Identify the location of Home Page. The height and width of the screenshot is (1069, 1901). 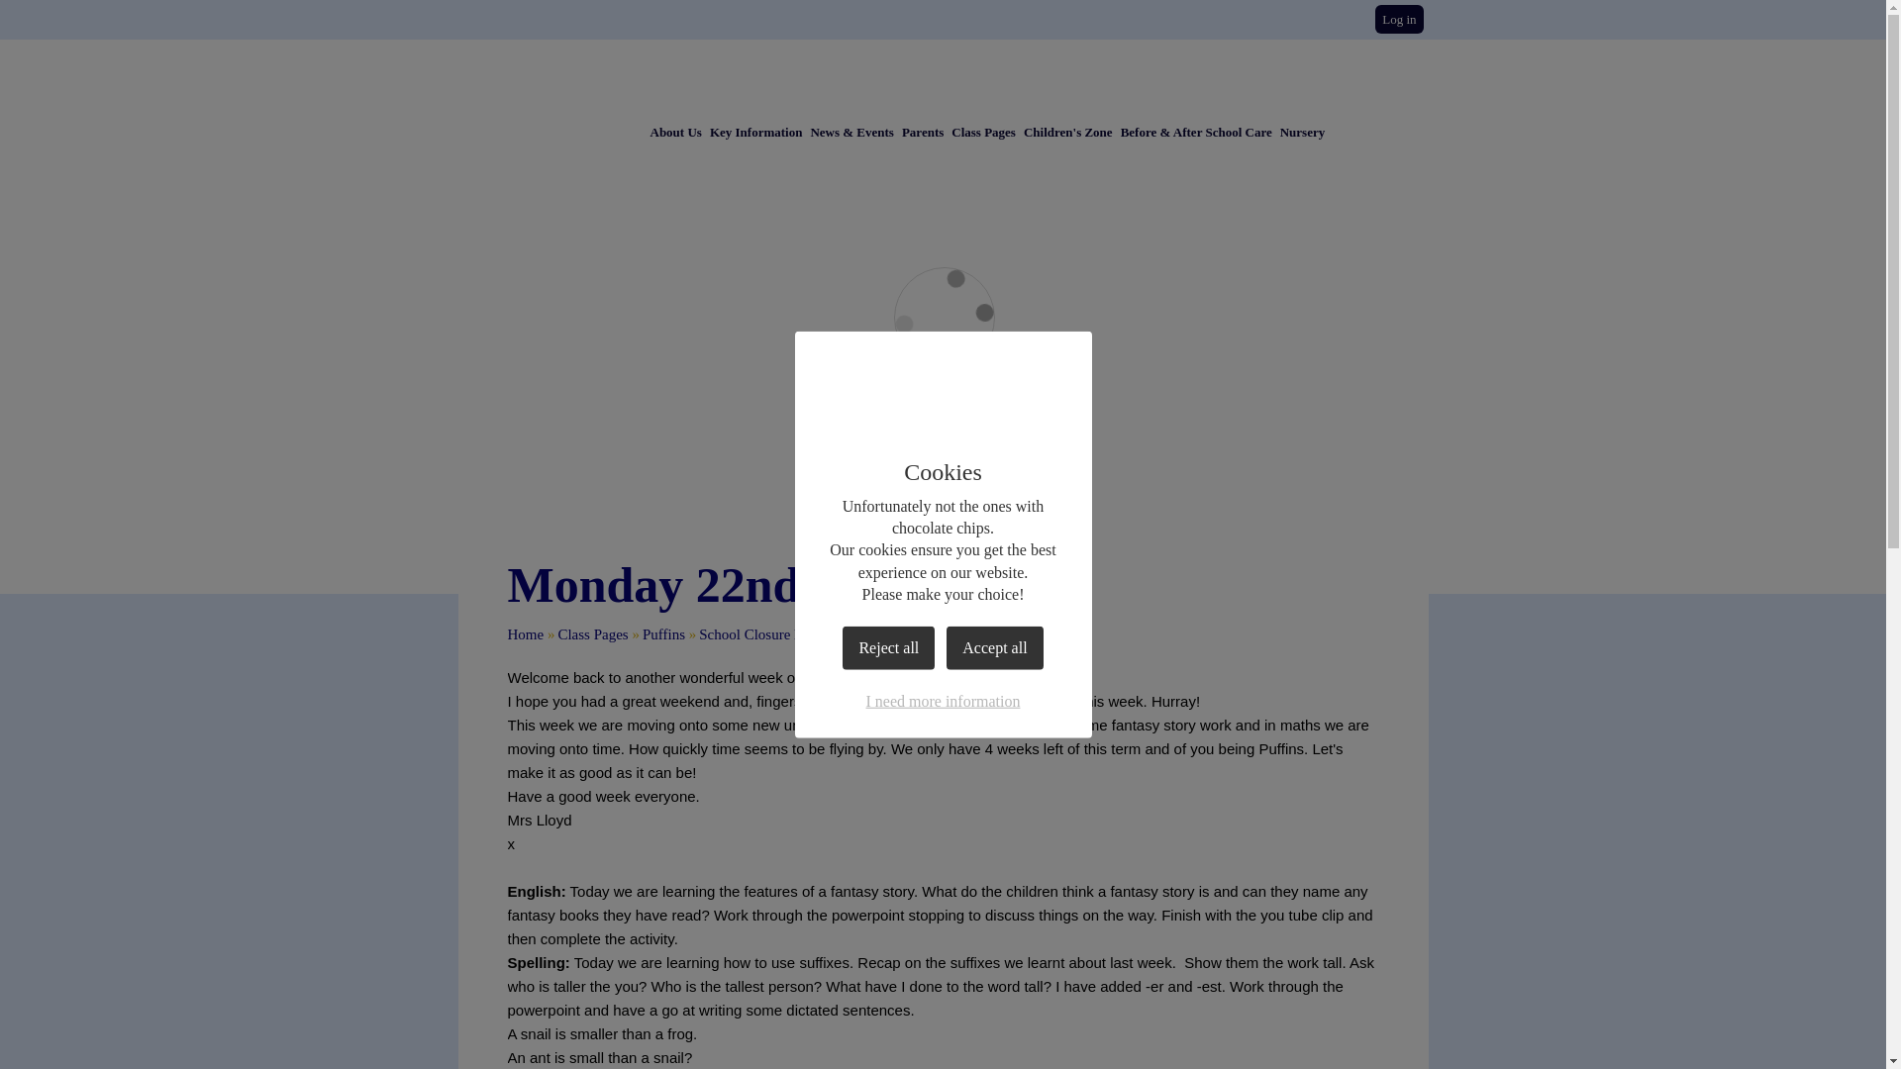
(1018, 75).